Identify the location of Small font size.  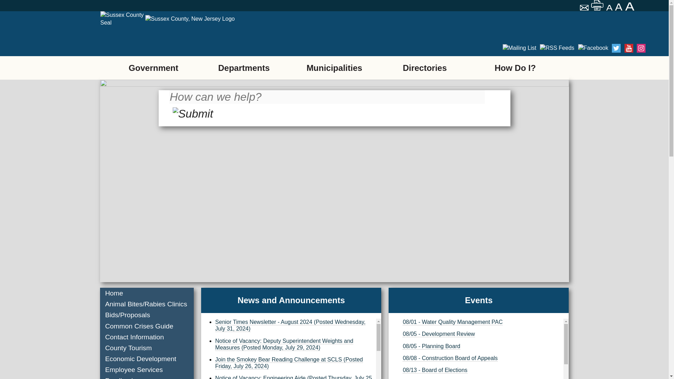
(609, 8).